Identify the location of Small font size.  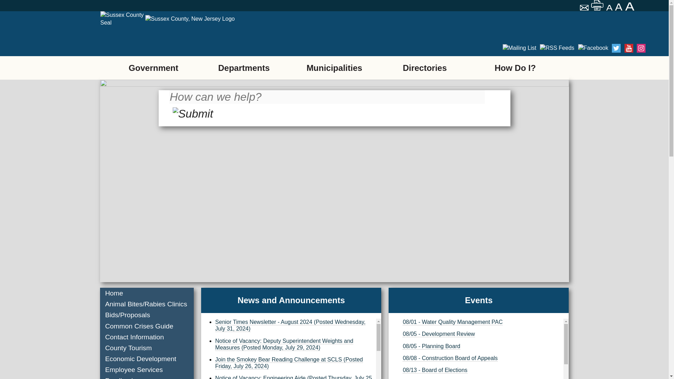
(609, 8).